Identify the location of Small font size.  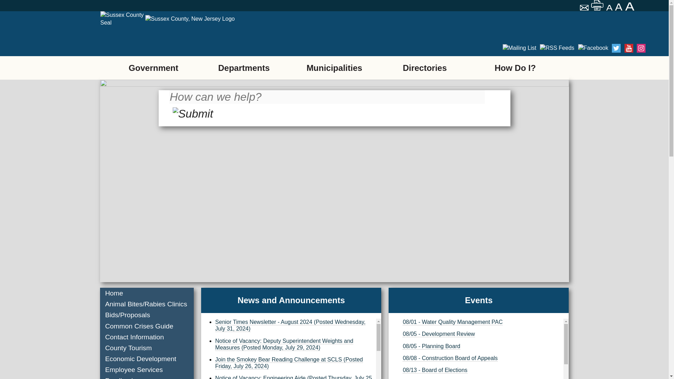
(609, 8).